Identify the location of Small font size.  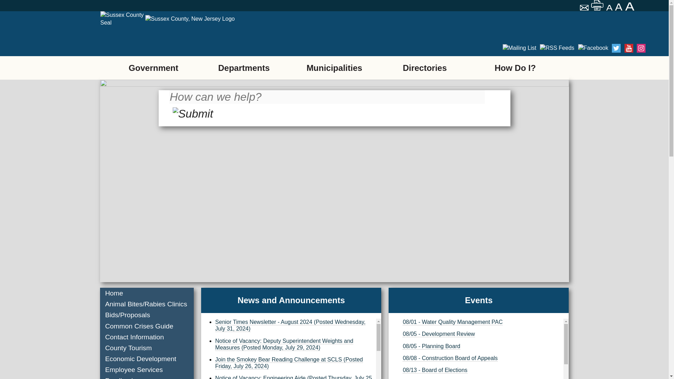
(609, 8).